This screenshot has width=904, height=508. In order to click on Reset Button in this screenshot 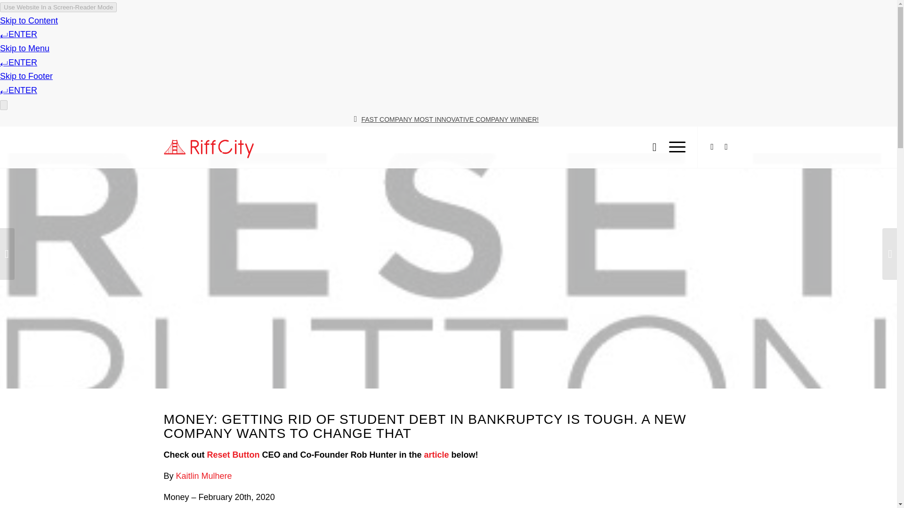, I will do `click(234, 454)`.